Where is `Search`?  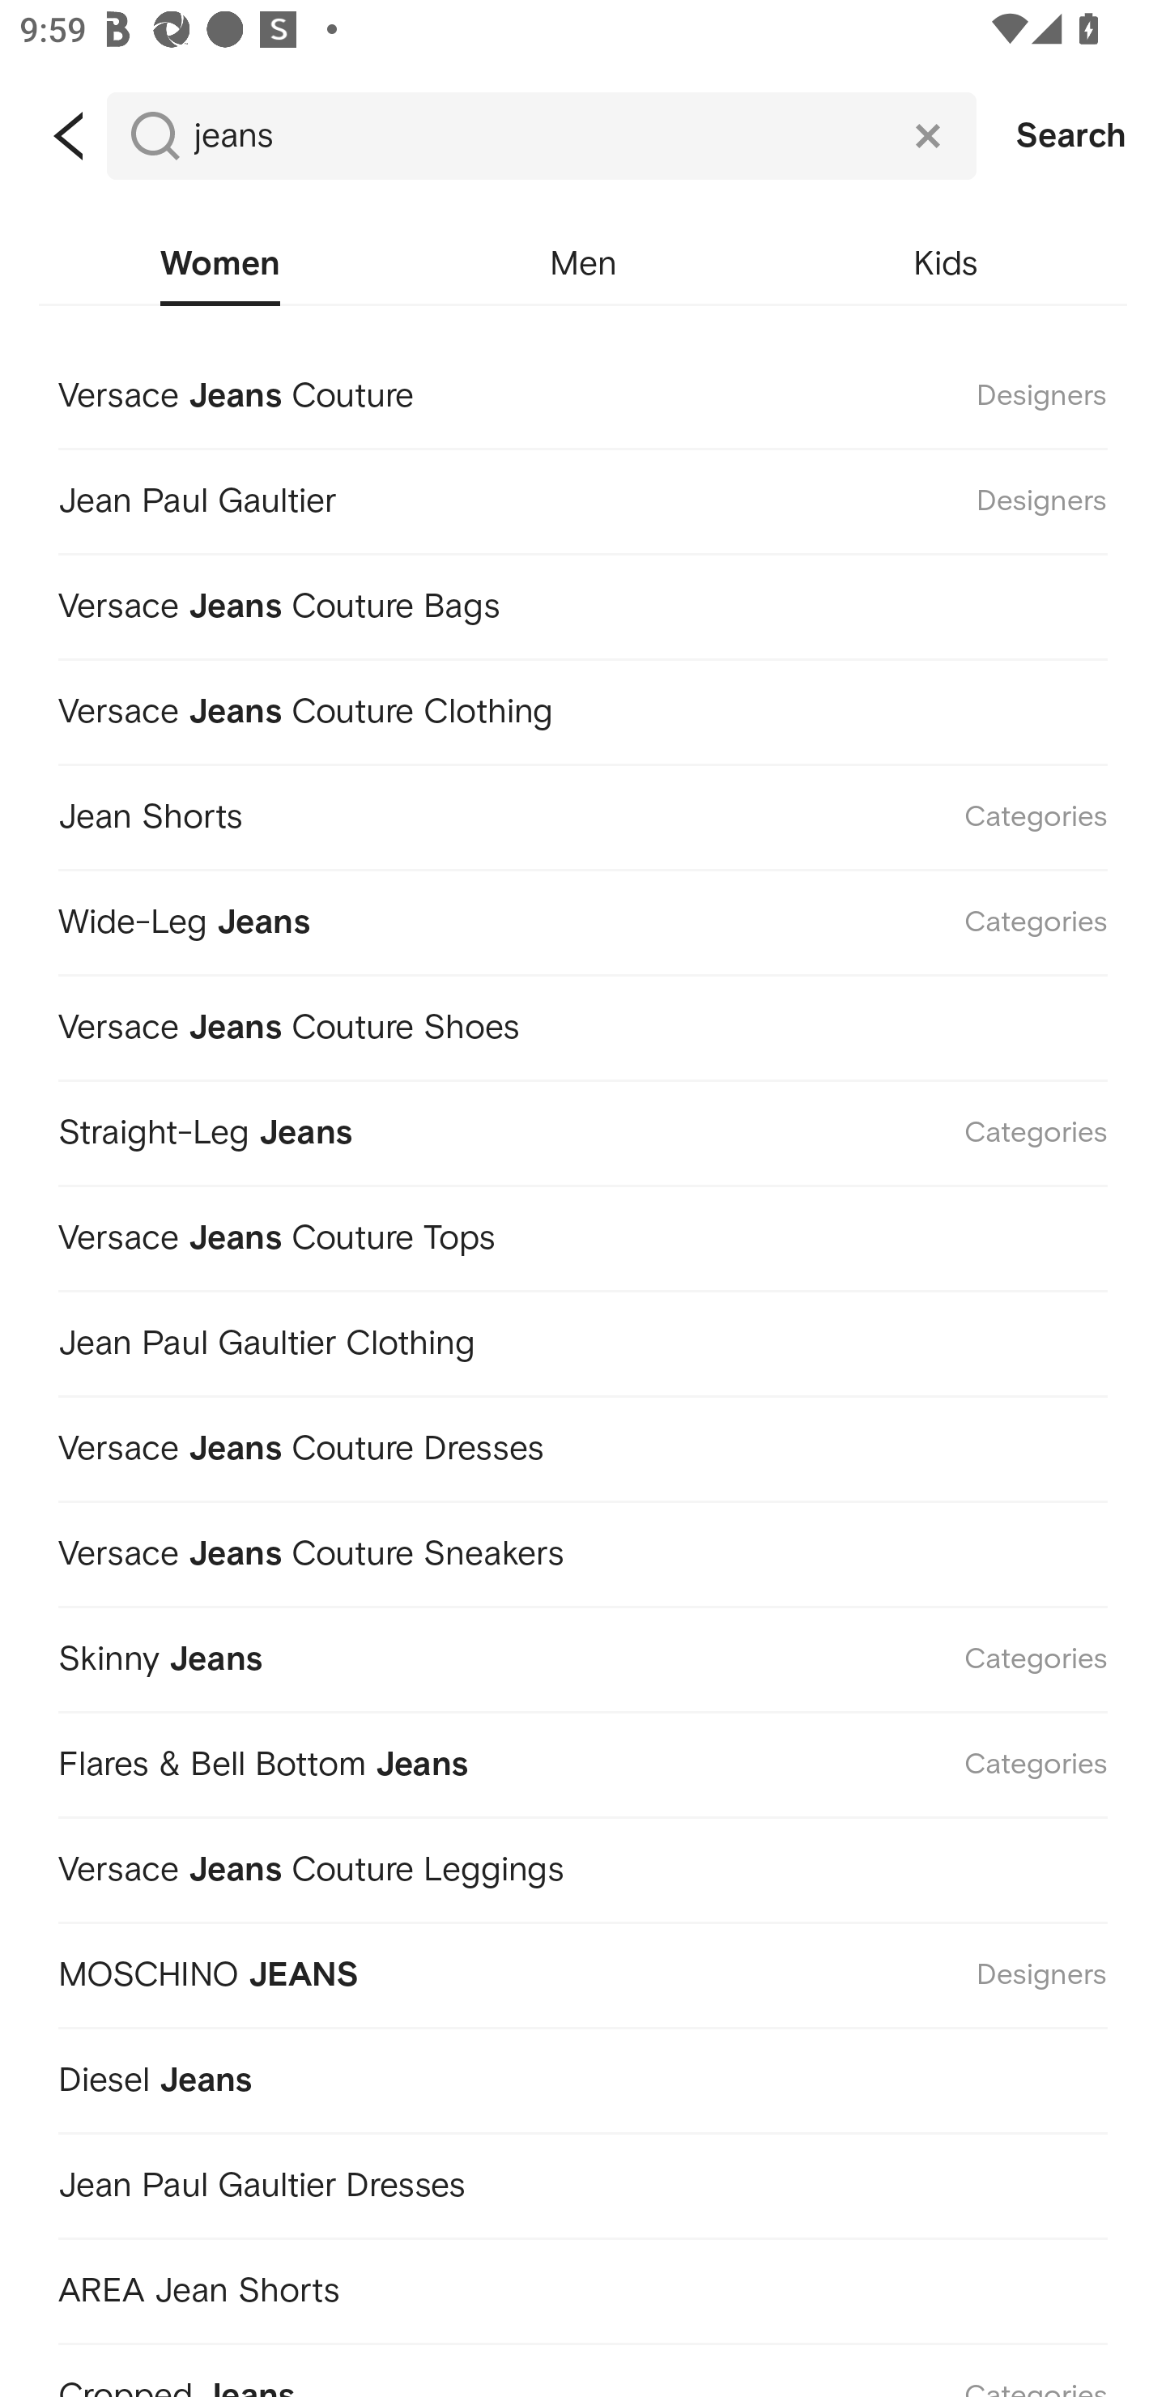
Search is located at coordinates (1071, 136).